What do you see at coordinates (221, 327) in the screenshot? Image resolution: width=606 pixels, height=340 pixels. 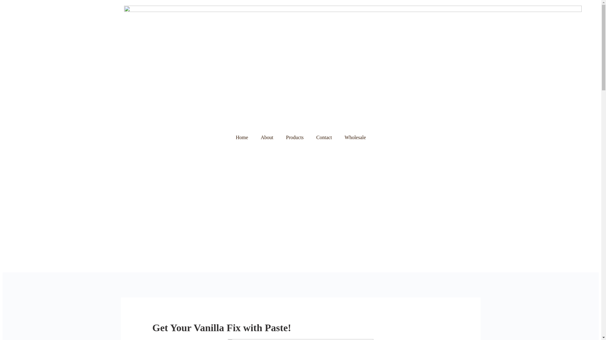 I see `Get Your Vanilla Fix with Paste!` at bounding box center [221, 327].